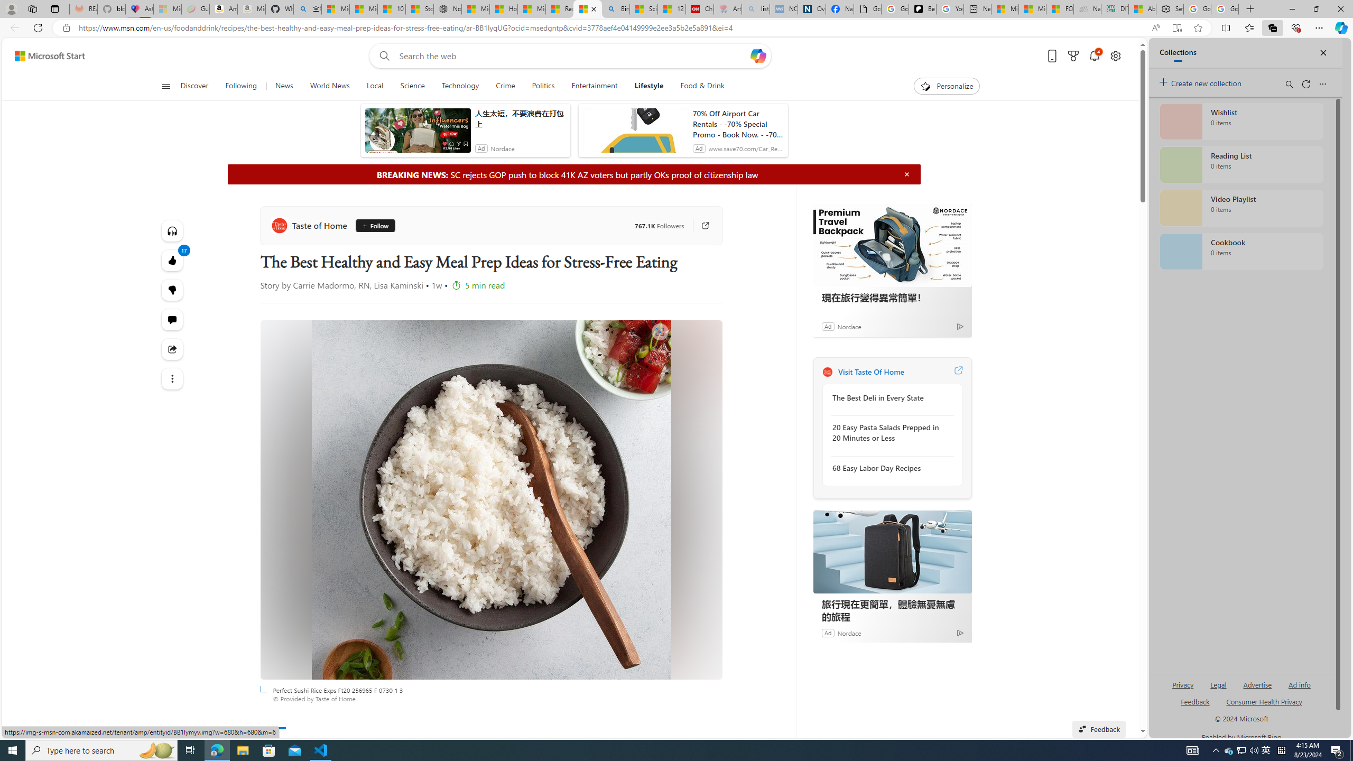  I want to click on Food & Drink, so click(698, 86).